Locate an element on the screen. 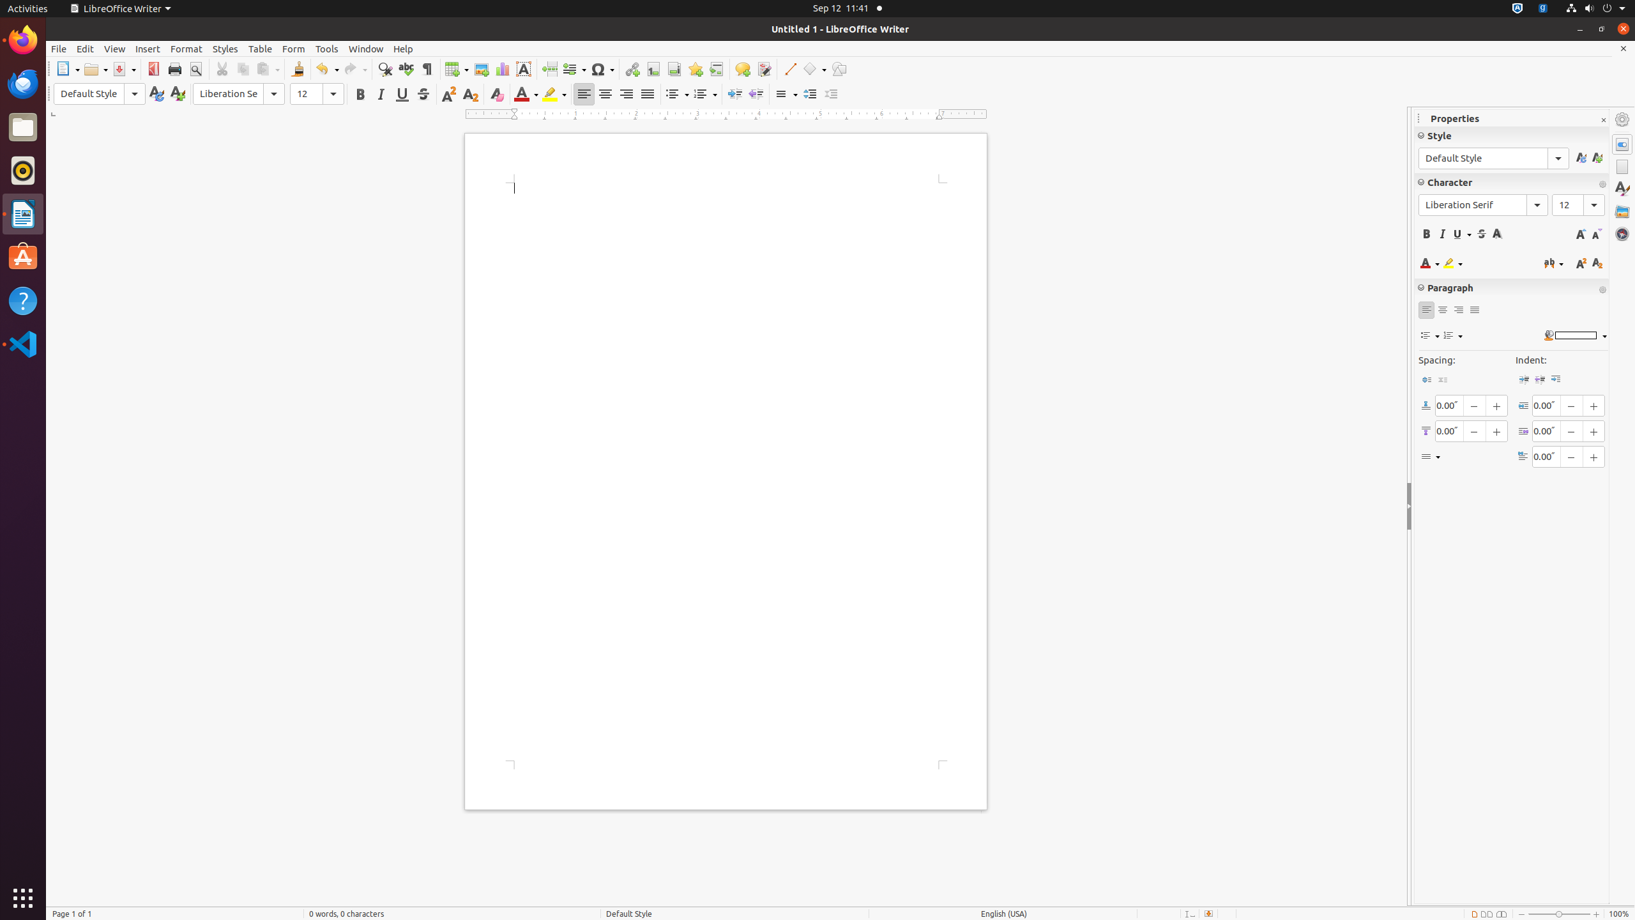  Right is located at coordinates (626, 95).